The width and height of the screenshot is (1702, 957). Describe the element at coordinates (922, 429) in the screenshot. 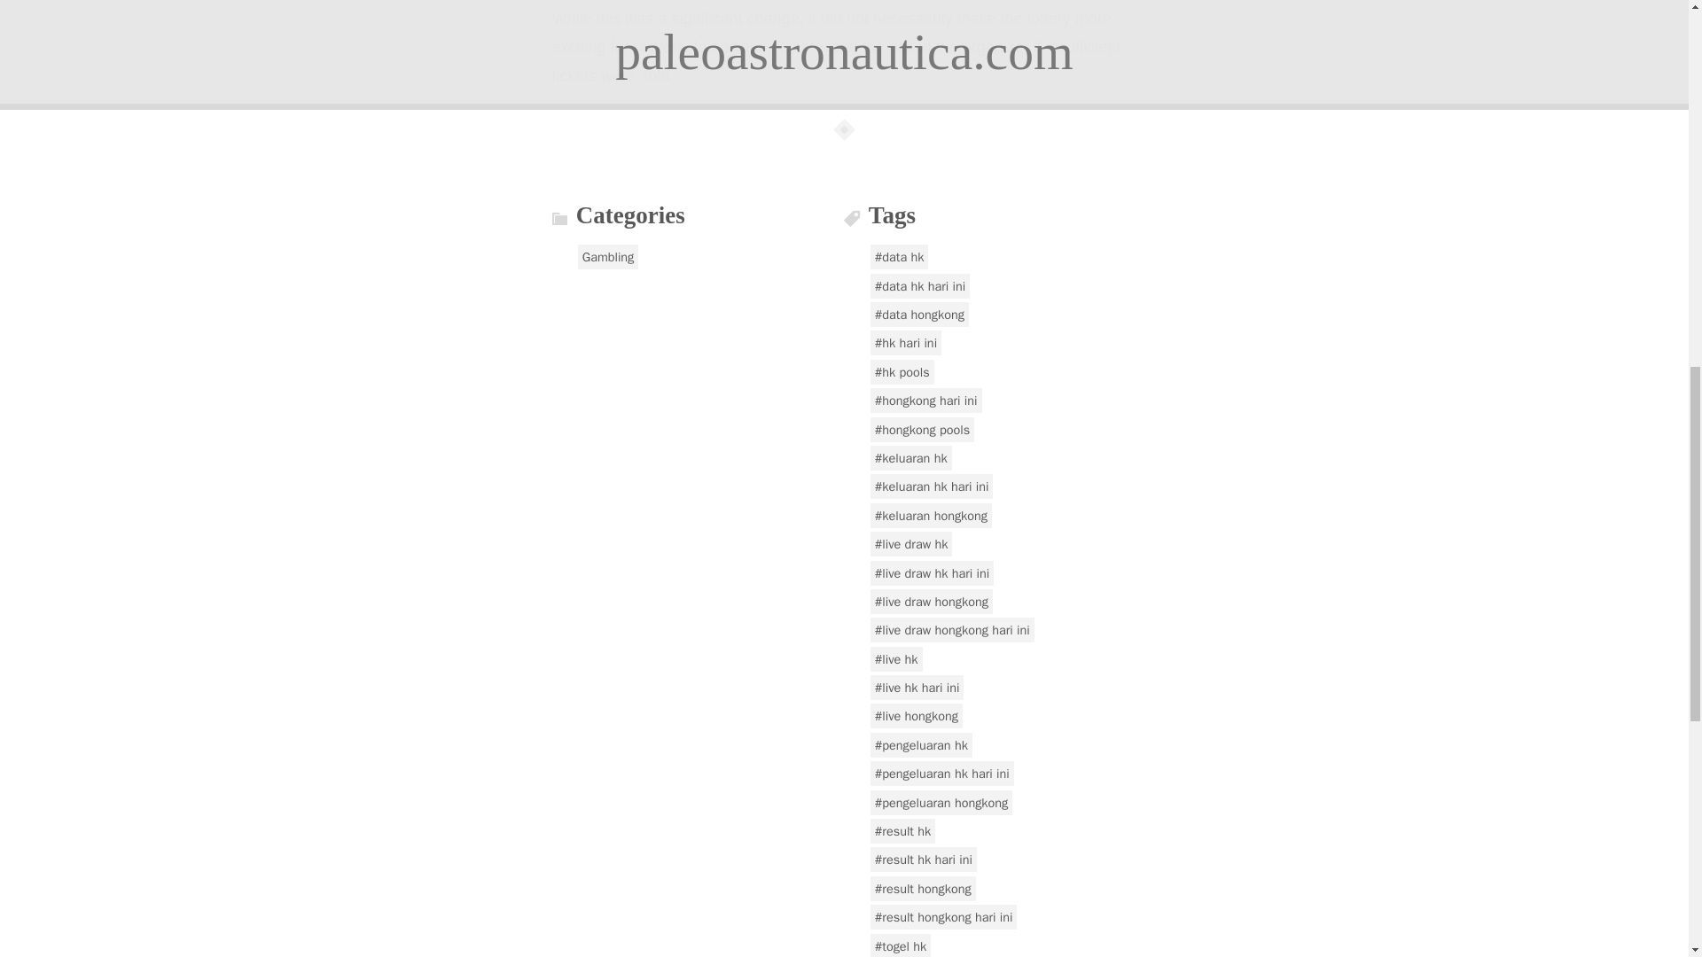

I see `hongkong pools` at that location.